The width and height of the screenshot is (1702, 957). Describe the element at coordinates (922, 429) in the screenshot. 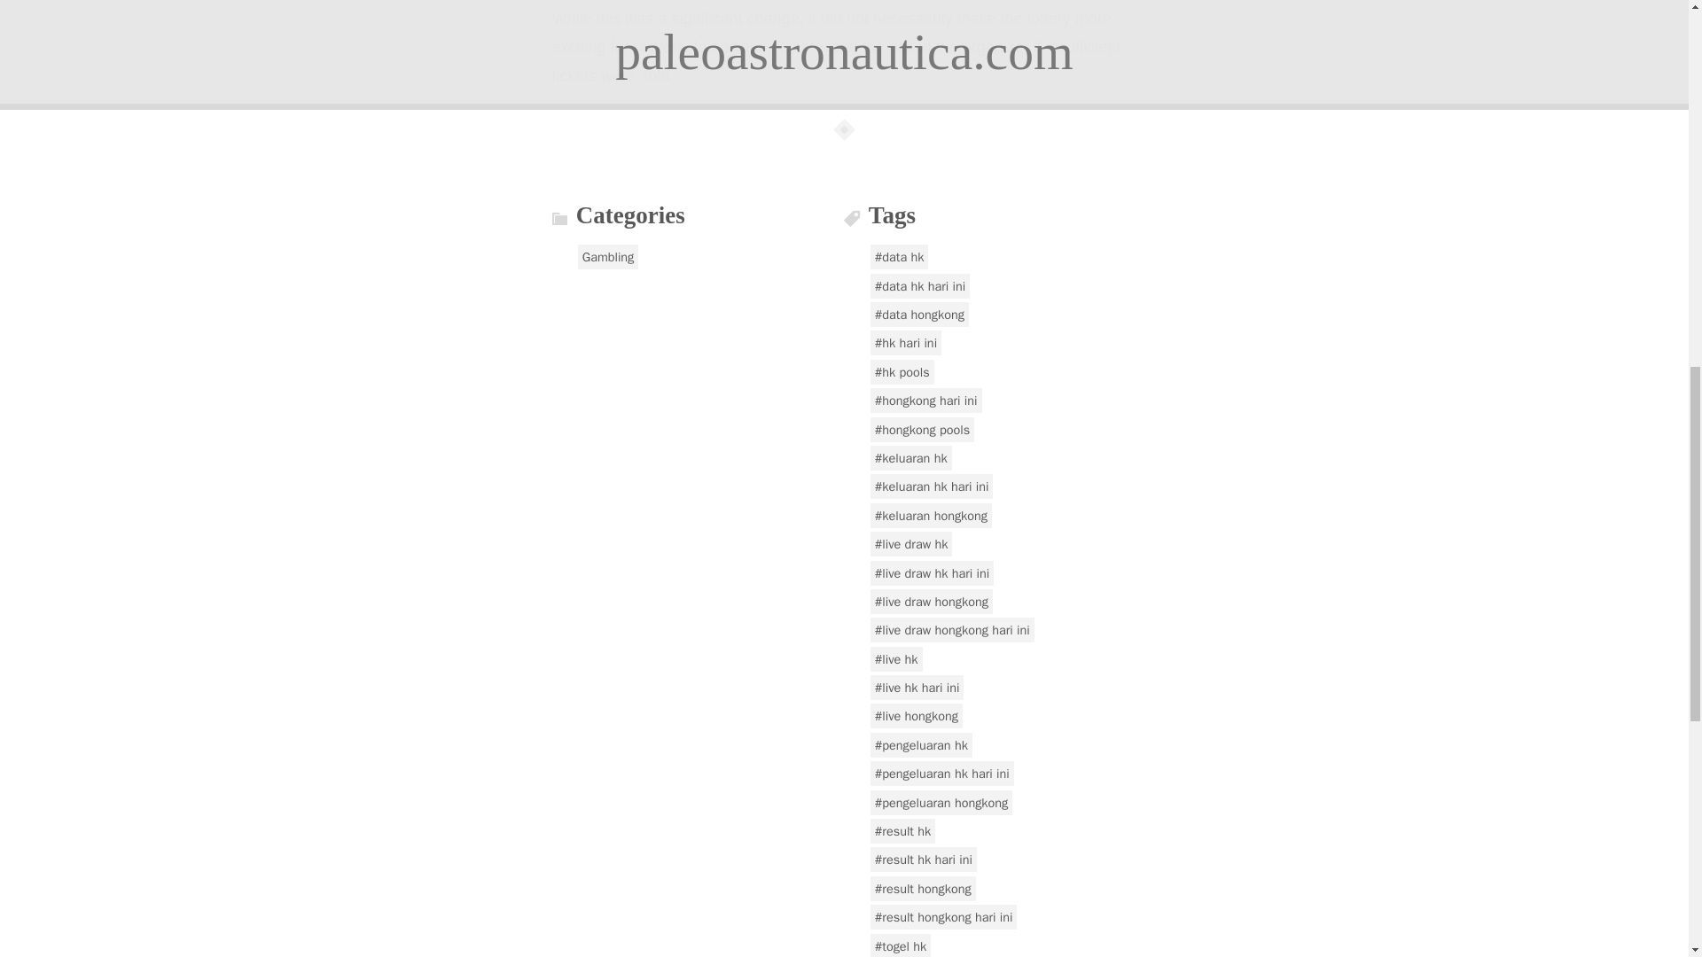

I see `hongkong pools` at that location.